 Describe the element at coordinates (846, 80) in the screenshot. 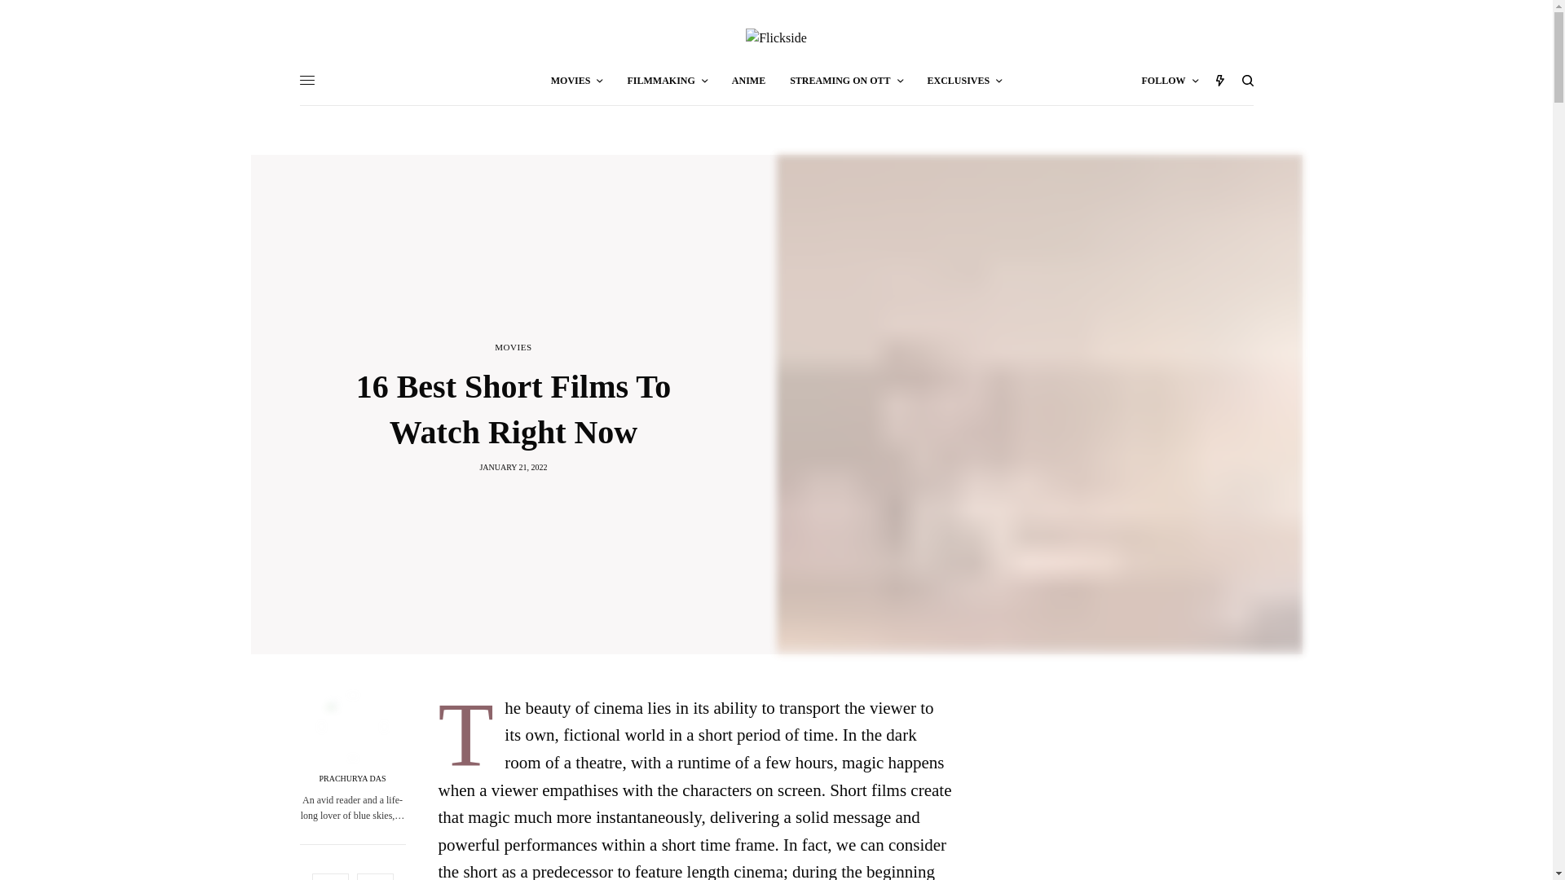

I see `STREAMING ON OTT` at that location.